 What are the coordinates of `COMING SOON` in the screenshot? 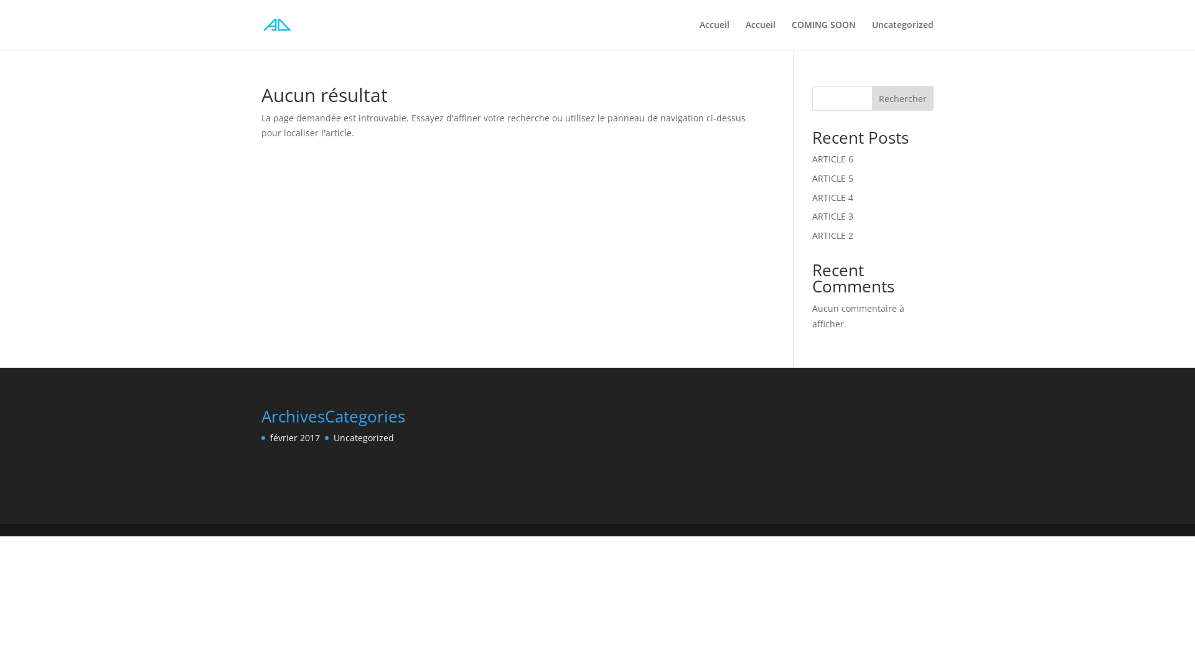 It's located at (824, 35).